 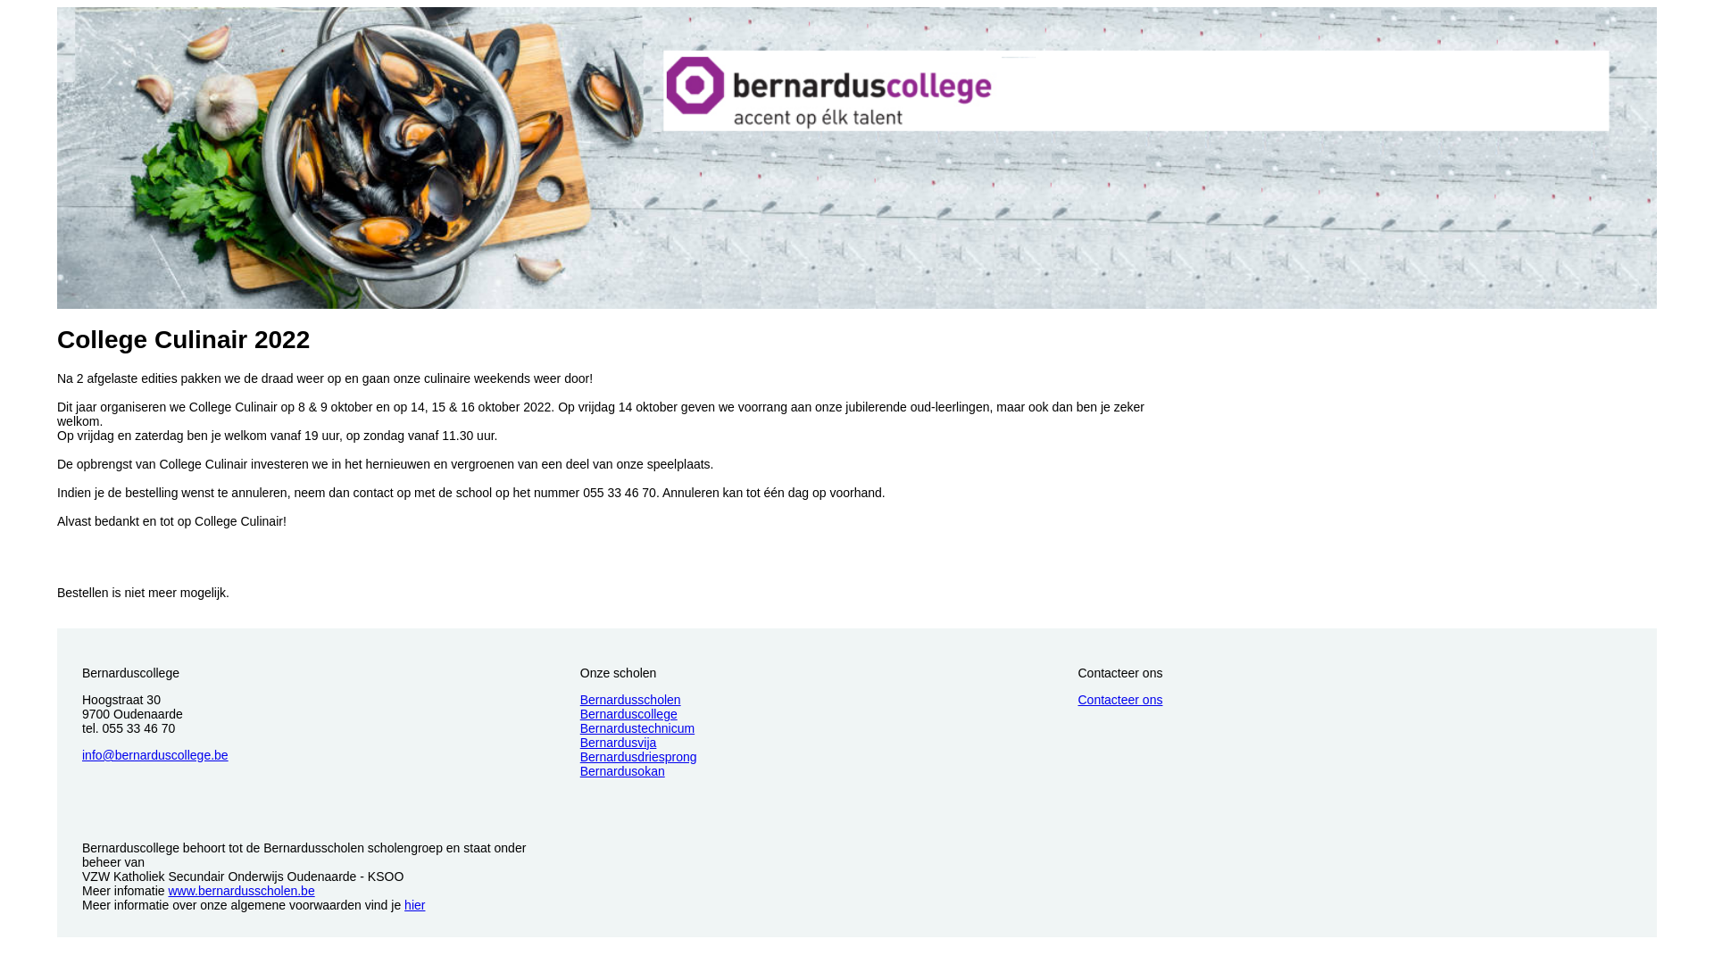 I want to click on Bernardusscholen, so click(x=630, y=700).